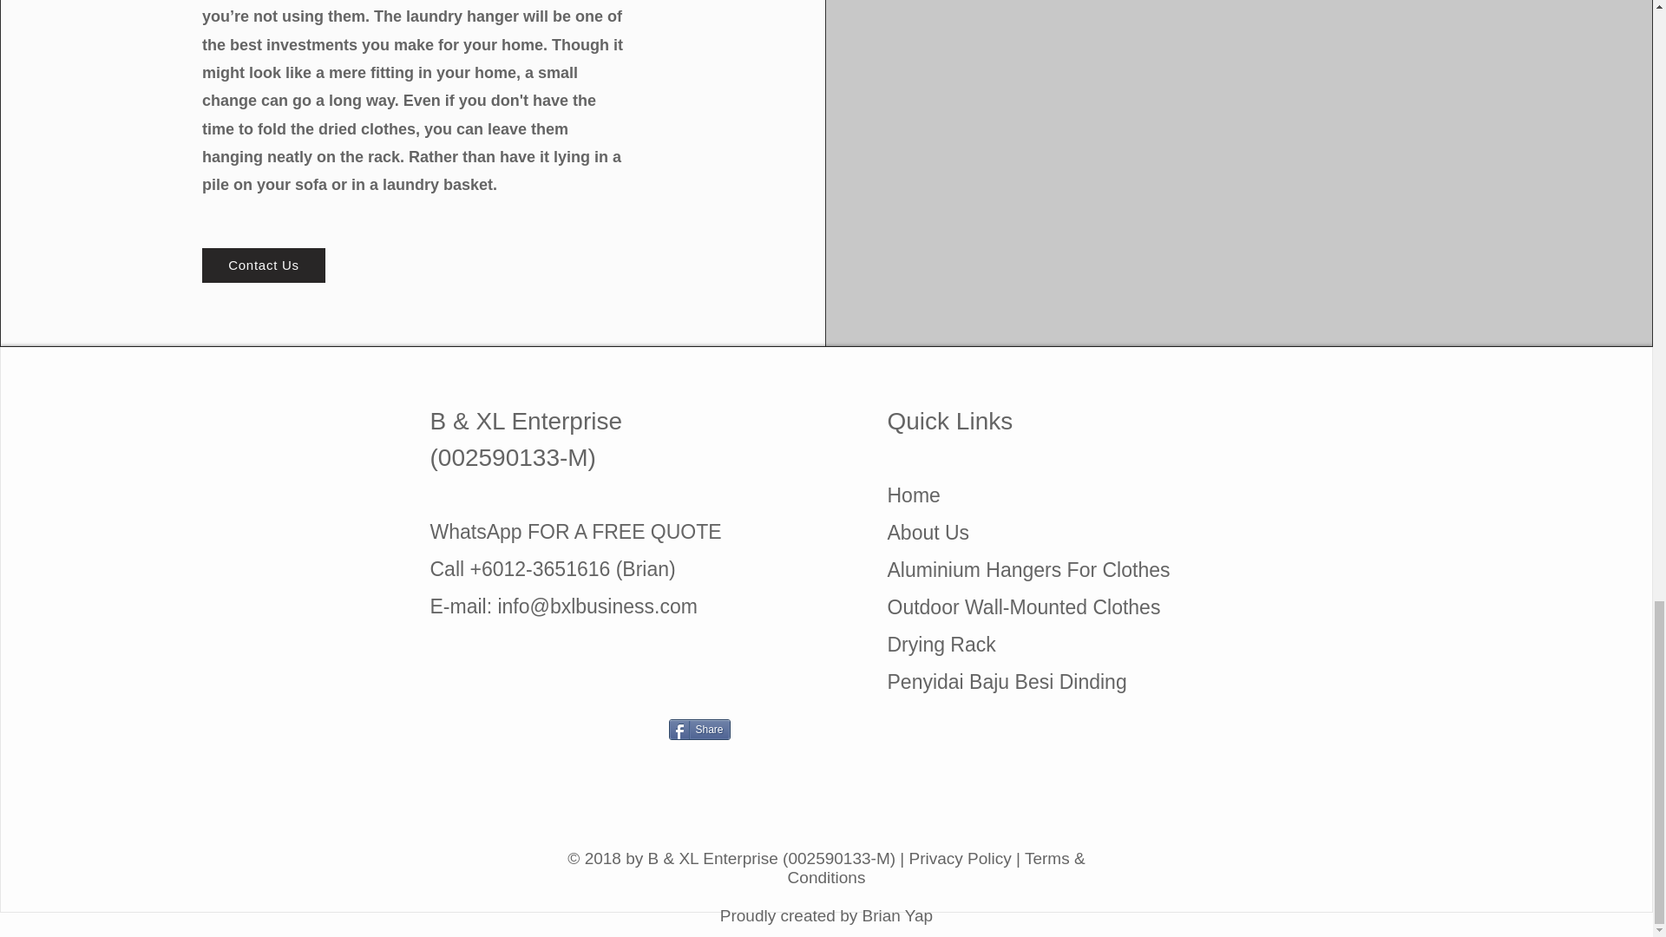 This screenshot has width=1666, height=937. What do you see at coordinates (1027, 569) in the screenshot?
I see `Aluminium Hangers For Clothes` at bounding box center [1027, 569].